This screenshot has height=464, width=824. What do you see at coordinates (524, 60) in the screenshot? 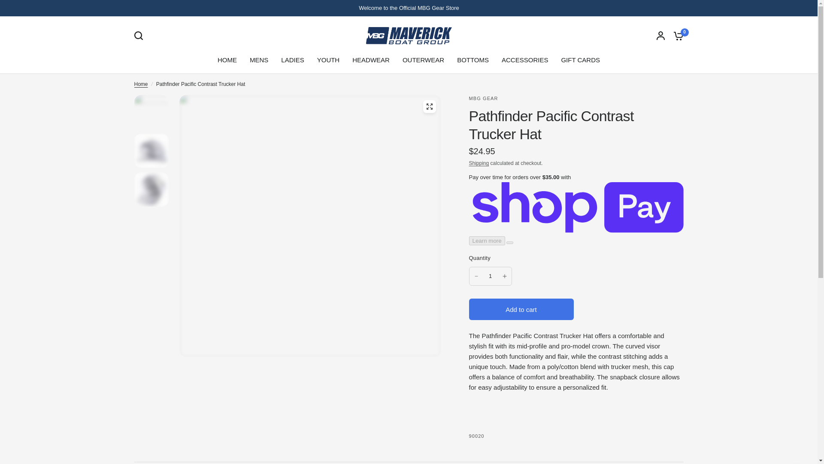
I see `ACCESSORIES` at bounding box center [524, 60].